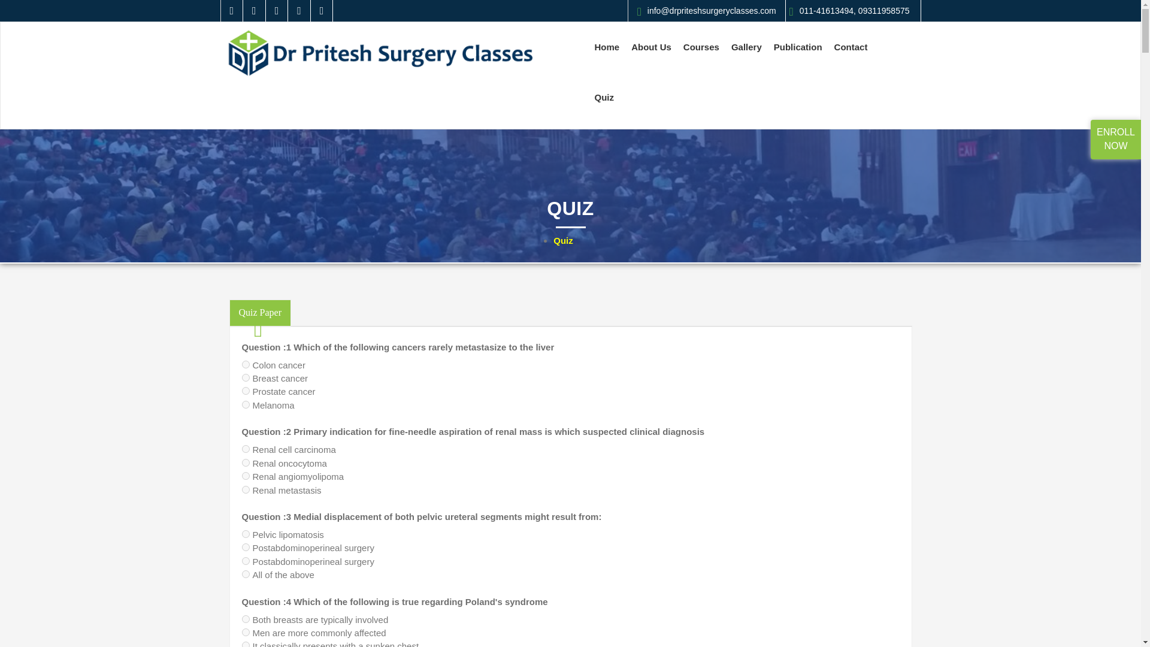 The image size is (1150, 647). I want to click on 4, so click(246, 490).